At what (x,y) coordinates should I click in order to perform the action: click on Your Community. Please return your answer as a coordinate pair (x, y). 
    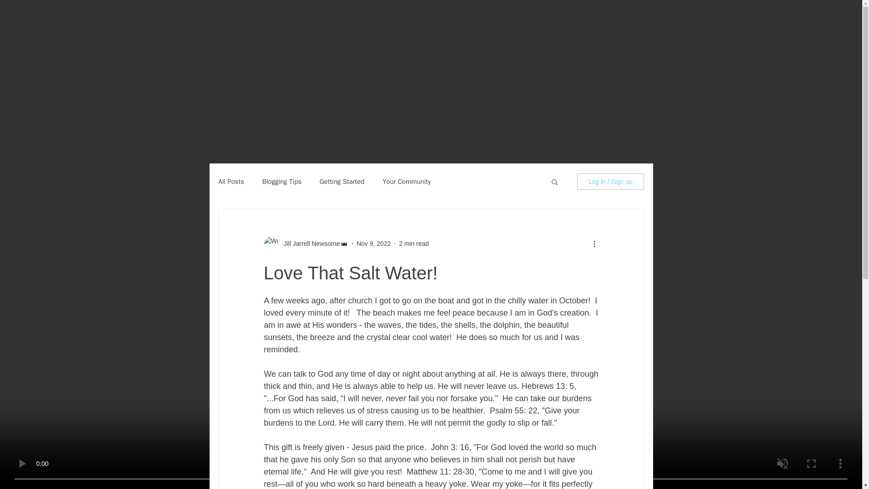
    Looking at the image, I should click on (406, 182).